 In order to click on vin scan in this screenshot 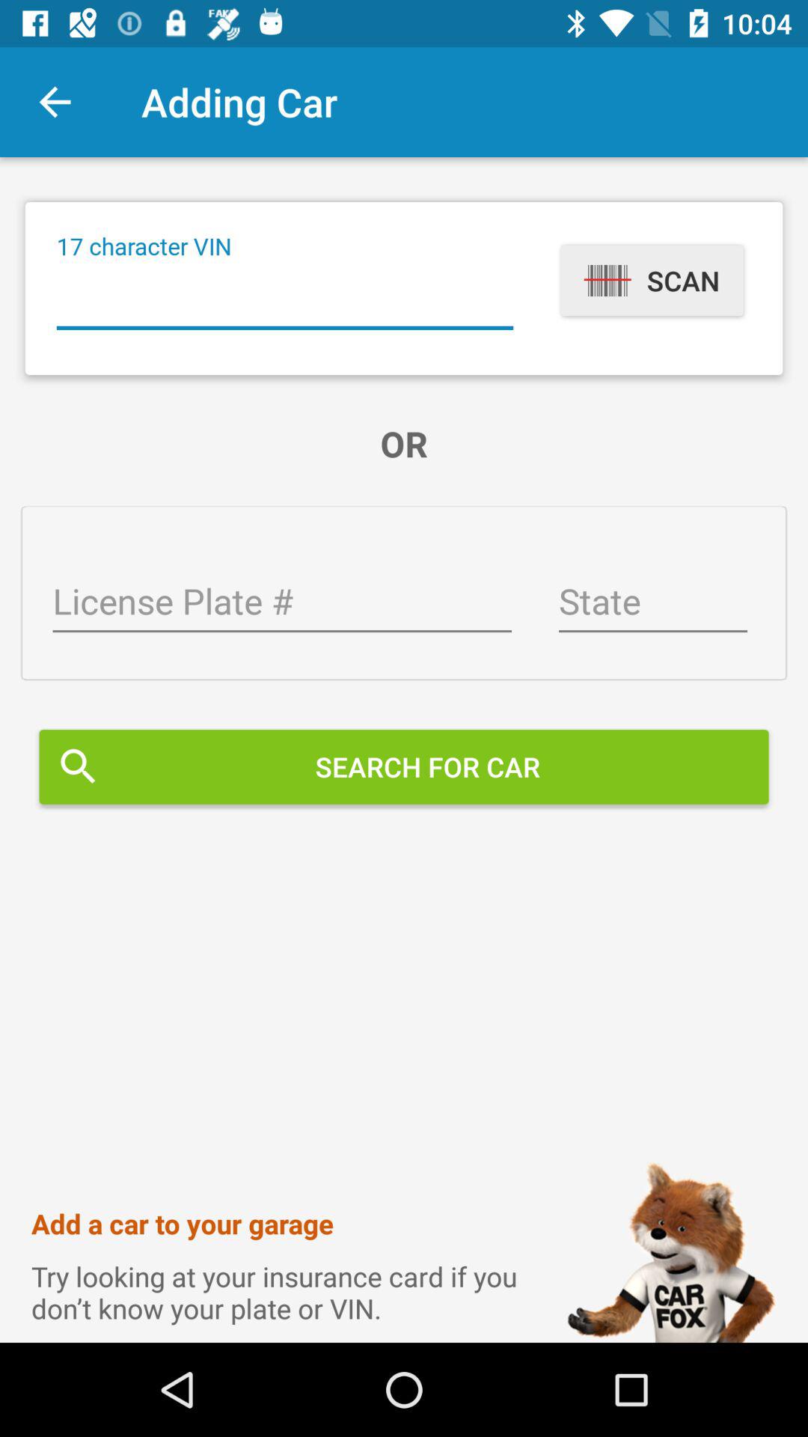, I will do `click(284, 299)`.